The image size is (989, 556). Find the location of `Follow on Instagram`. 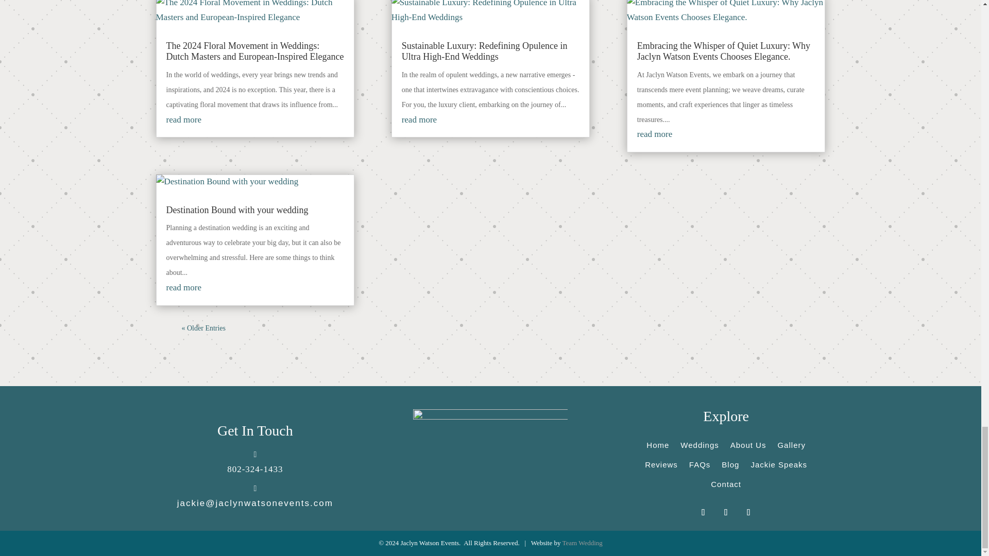

Follow on Instagram is located at coordinates (726, 512).